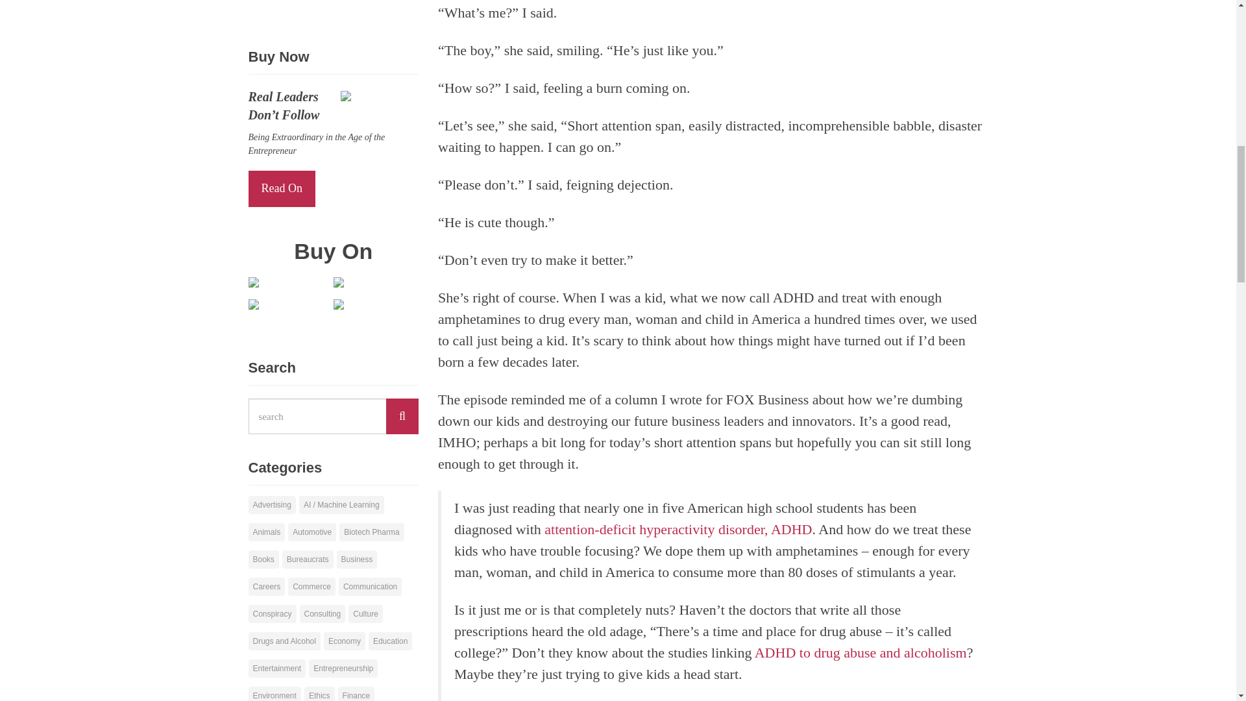  Describe the element at coordinates (282, 188) in the screenshot. I see `Read On` at that location.